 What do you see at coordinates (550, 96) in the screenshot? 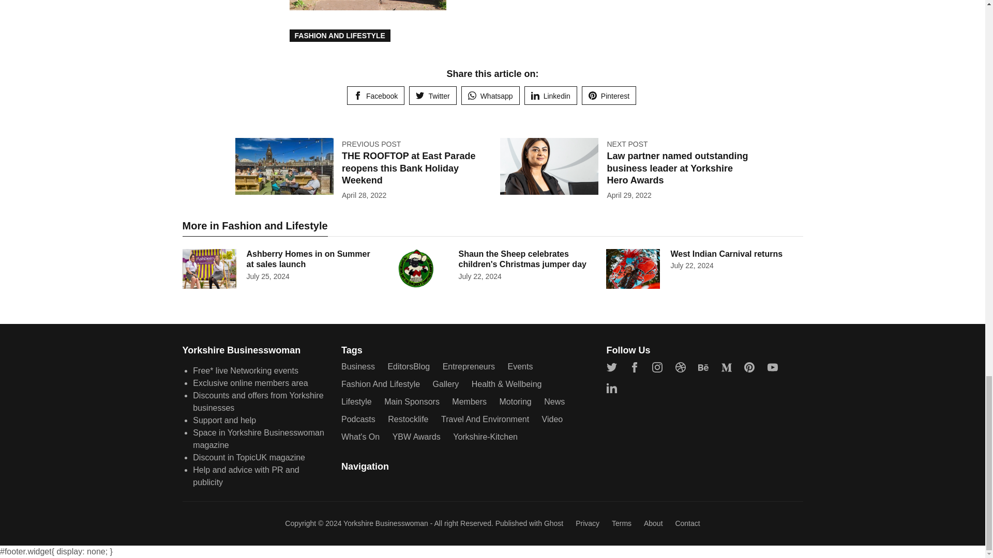
I see `Share on Linkedin` at bounding box center [550, 96].